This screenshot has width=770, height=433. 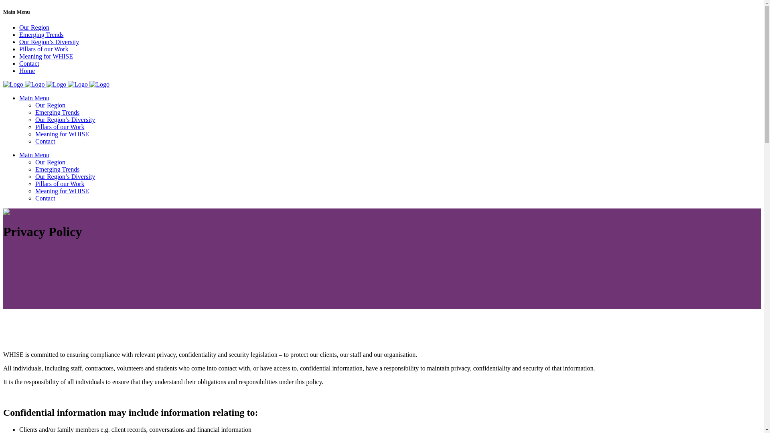 What do you see at coordinates (46, 56) in the screenshot?
I see `Meaning for WHISE` at bounding box center [46, 56].